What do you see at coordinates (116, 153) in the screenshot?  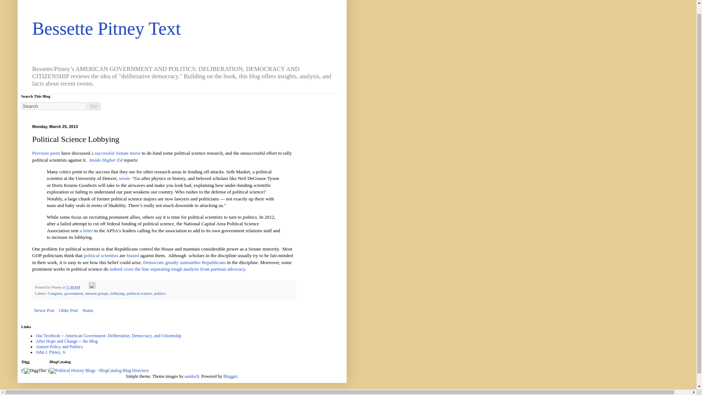 I see `a successful Senate move` at bounding box center [116, 153].